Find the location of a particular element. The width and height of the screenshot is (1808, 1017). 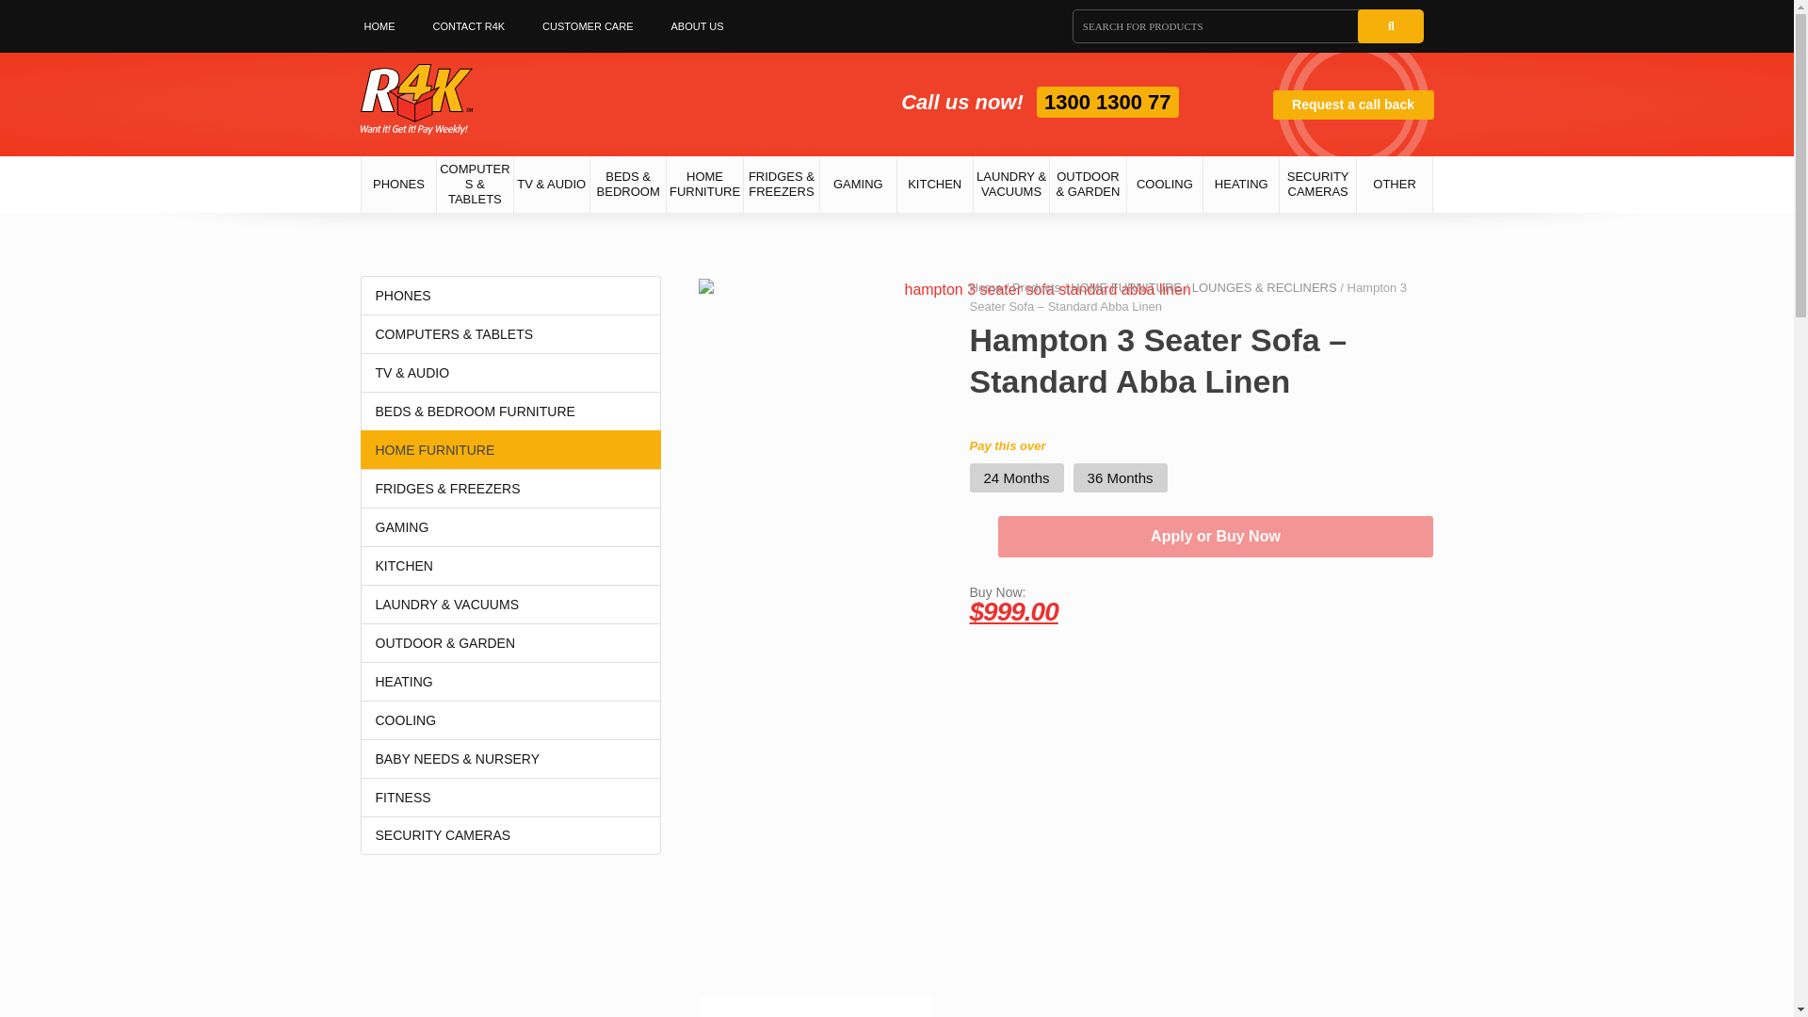

HEATING is located at coordinates (1241, 185).